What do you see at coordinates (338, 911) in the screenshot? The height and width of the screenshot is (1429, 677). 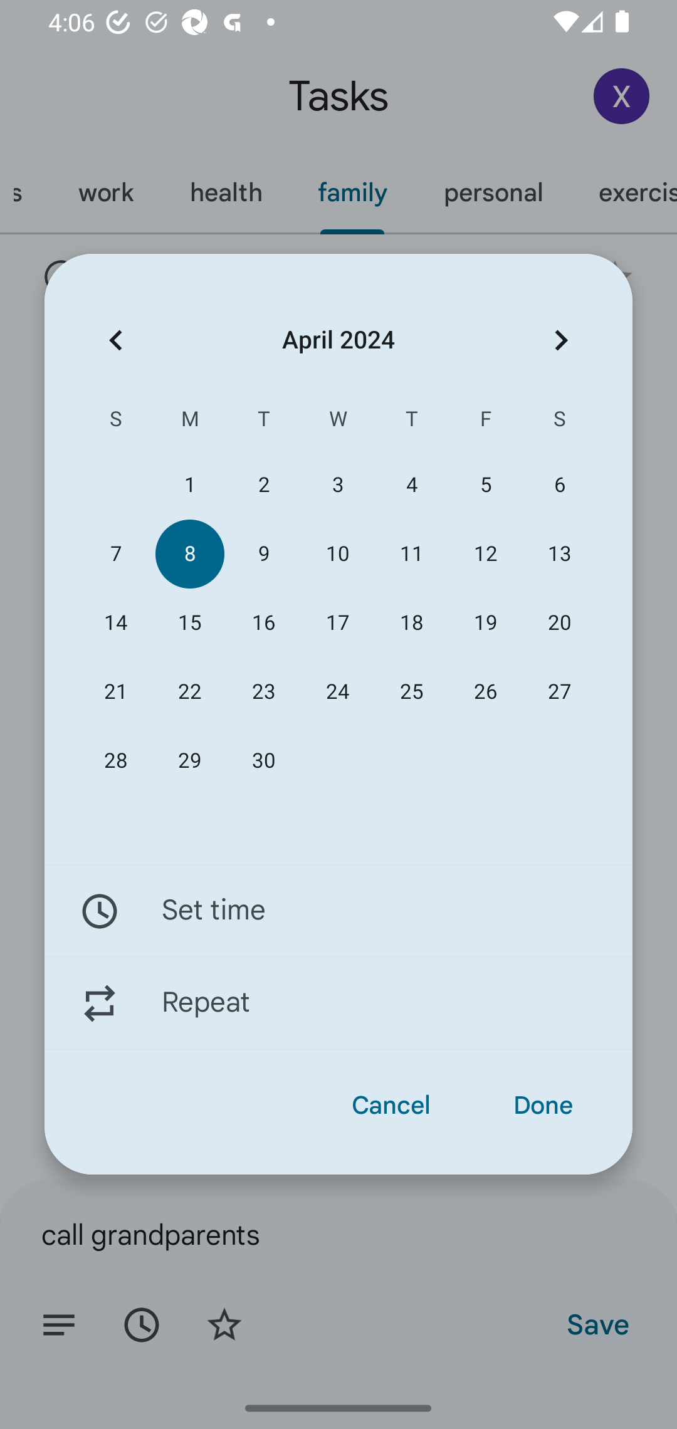 I see `Set time` at bounding box center [338, 911].